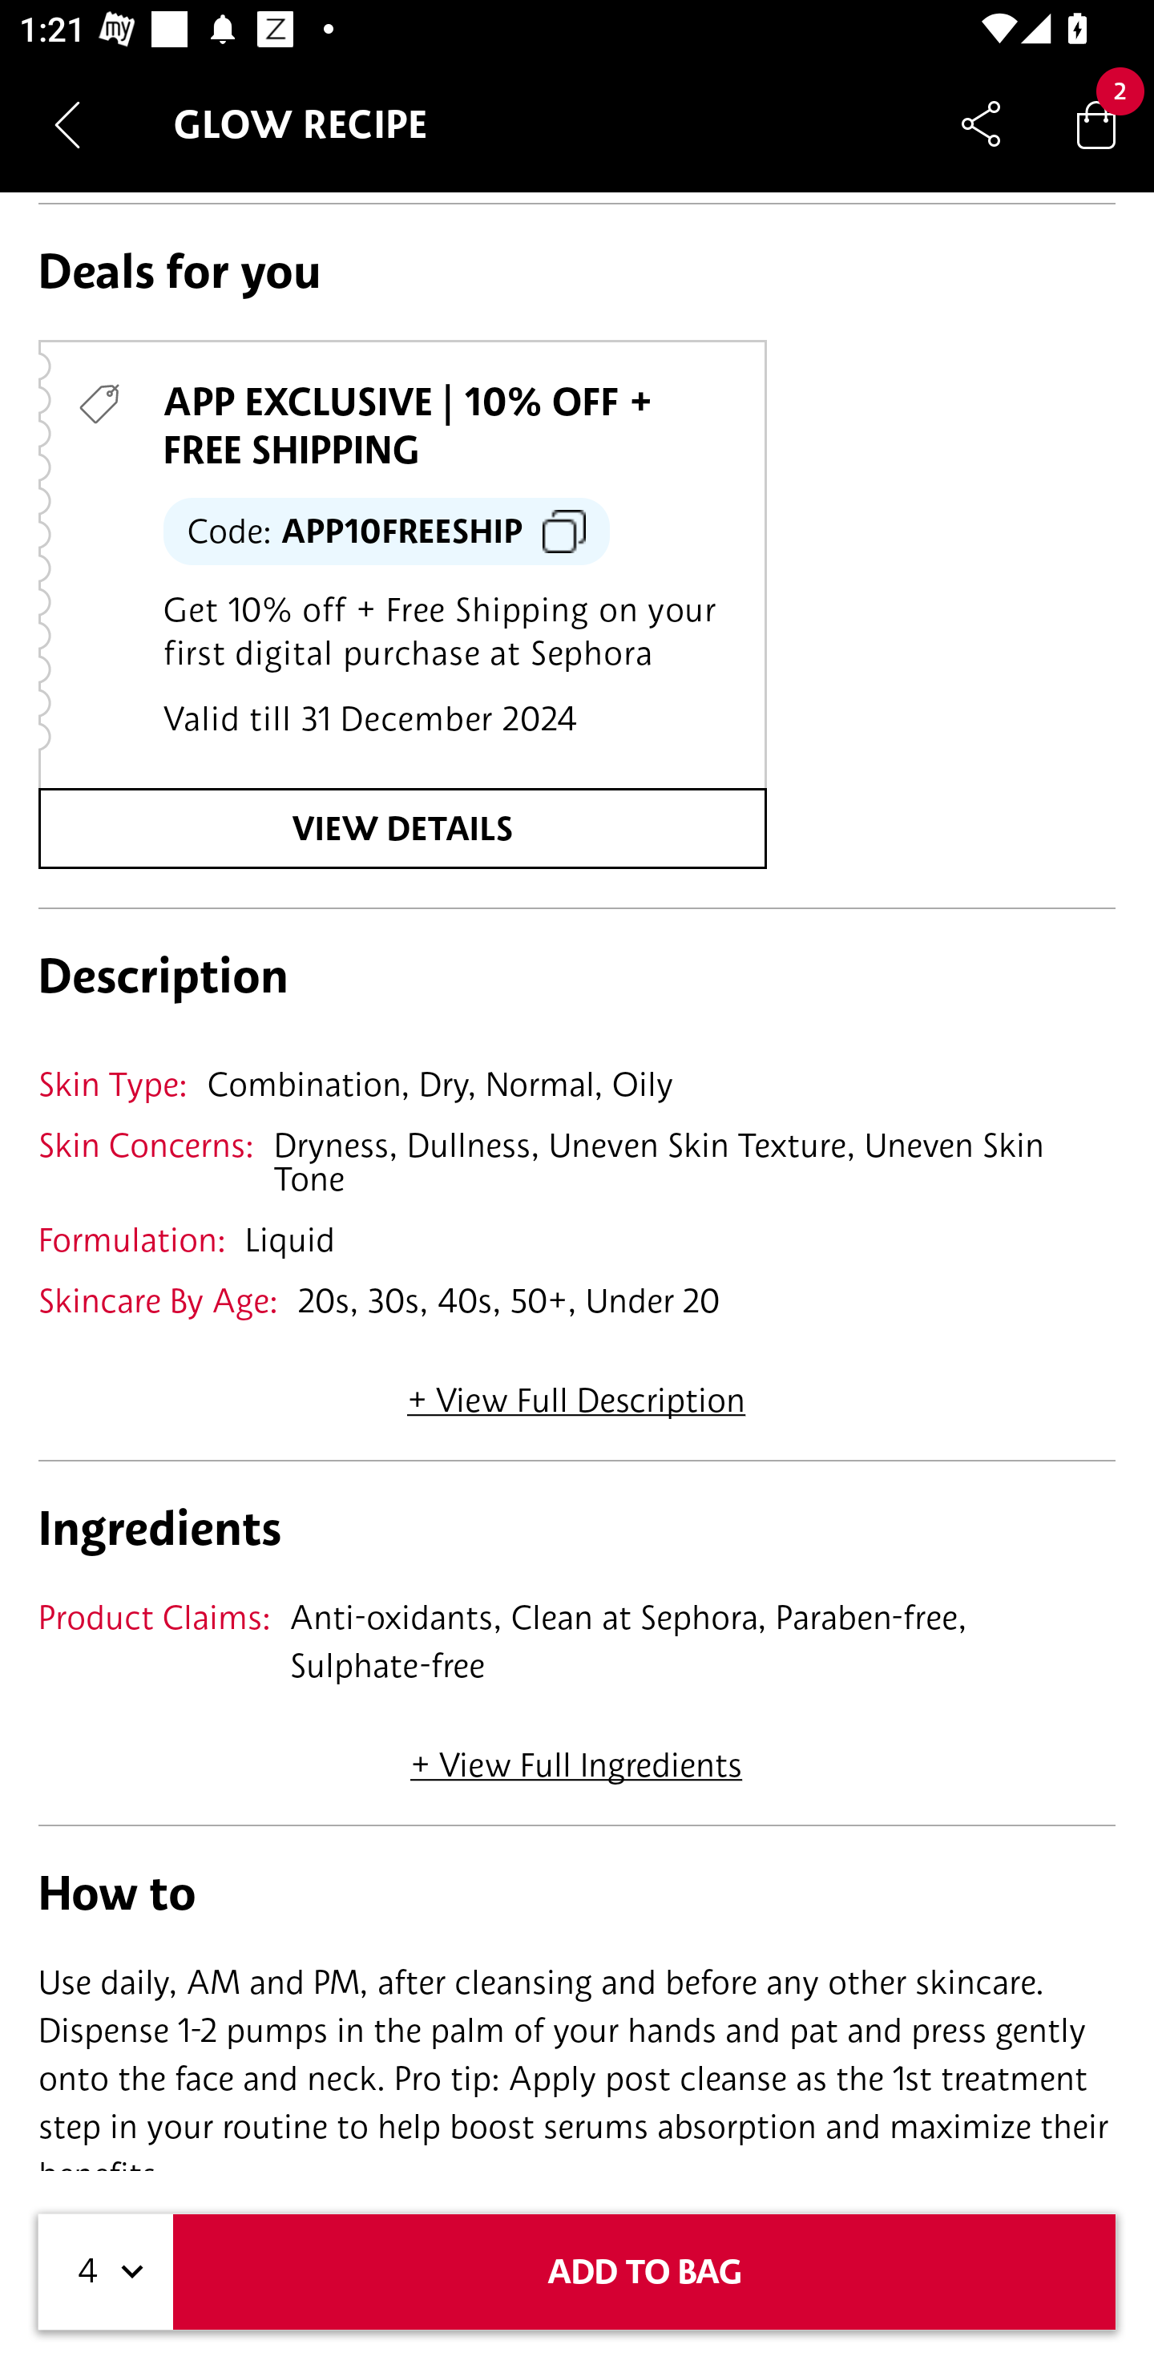 This screenshot has width=1154, height=2373. What do you see at coordinates (106, 2272) in the screenshot?
I see `4` at bounding box center [106, 2272].